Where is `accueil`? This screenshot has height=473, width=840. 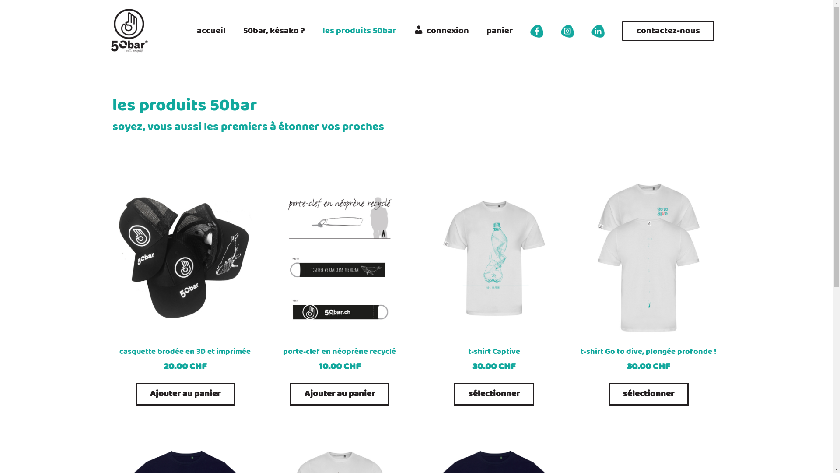 accueil is located at coordinates (211, 31).